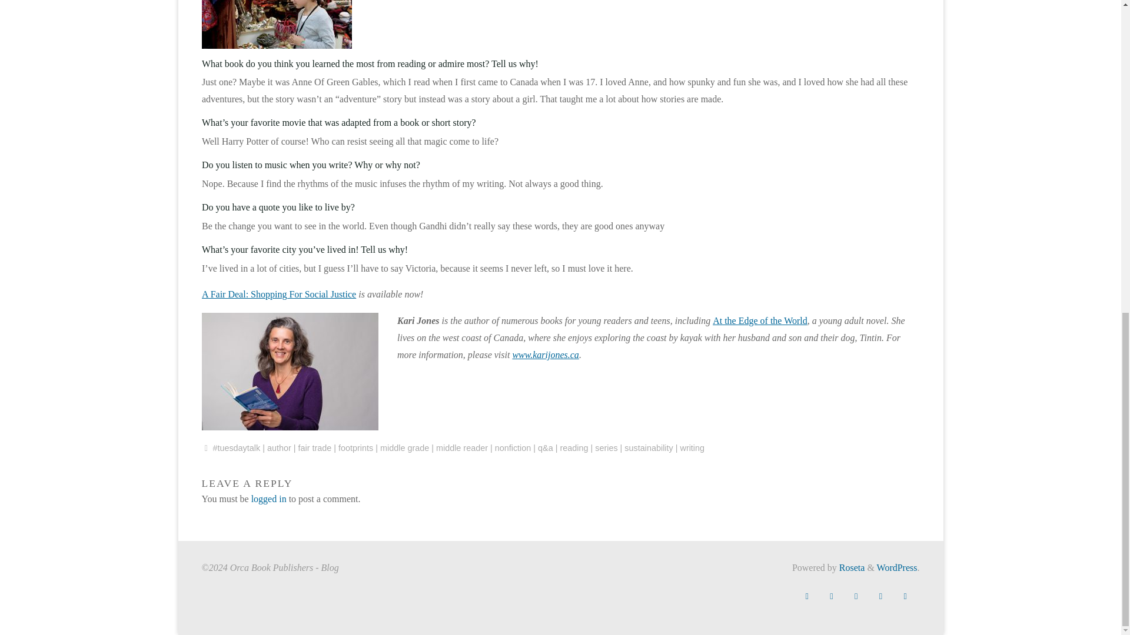 This screenshot has height=635, width=1130. What do you see at coordinates (897, 567) in the screenshot?
I see `Semantic Personal Publishing Platform` at bounding box center [897, 567].